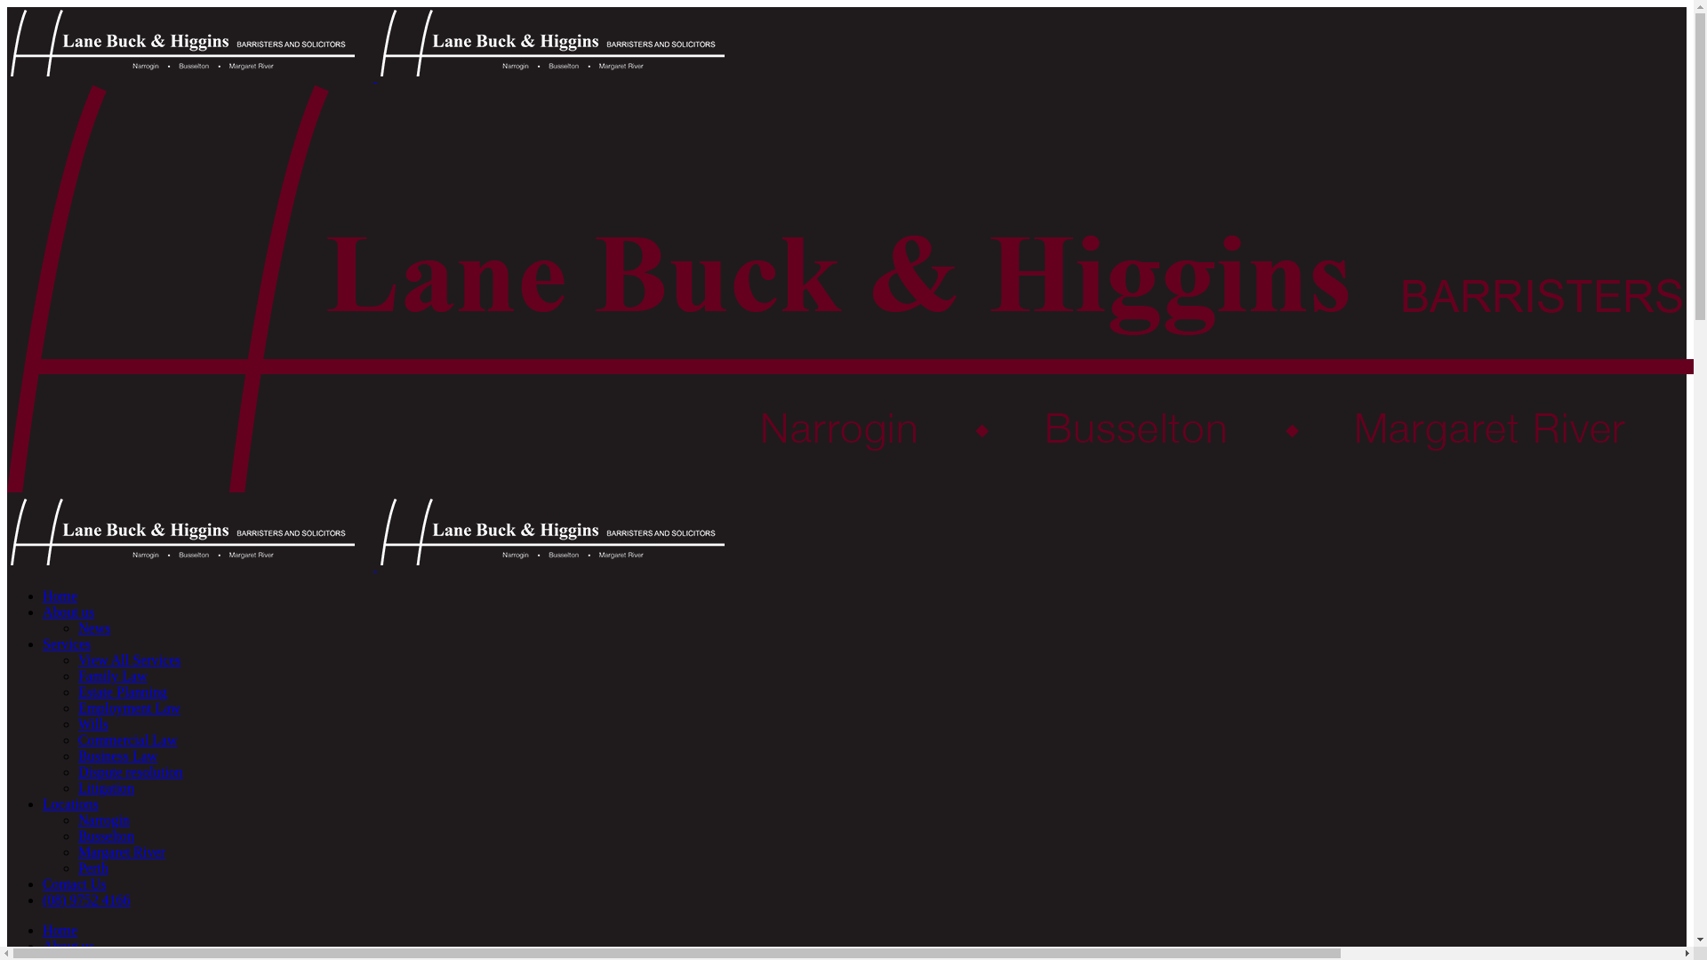  What do you see at coordinates (131, 772) in the screenshot?
I see `Dispute resolution` at bounding box center [131, 772].